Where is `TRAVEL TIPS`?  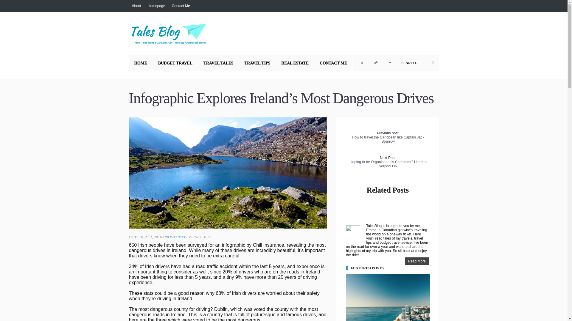
TRAVEL TIPS is located at coordinates (175, 237).